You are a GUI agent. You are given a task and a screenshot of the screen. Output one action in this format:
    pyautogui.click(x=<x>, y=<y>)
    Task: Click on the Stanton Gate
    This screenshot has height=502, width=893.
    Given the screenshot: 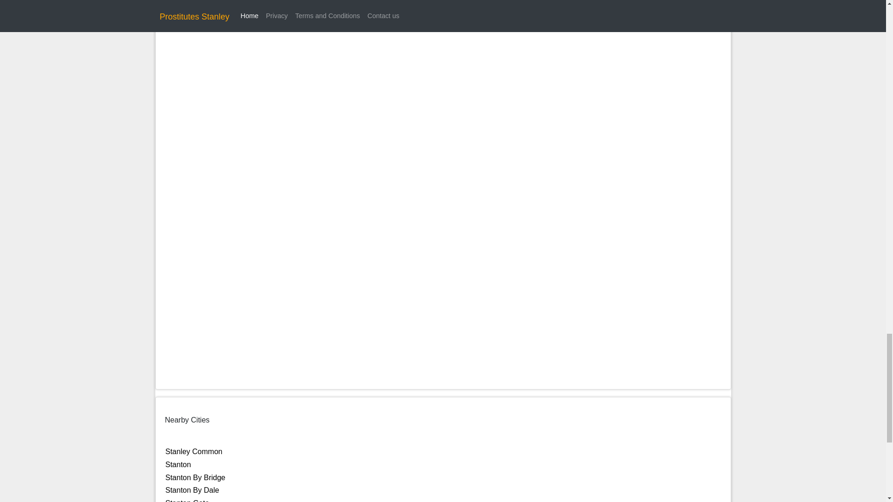 What is the action you would take?
    pyautogui.click(x=187, y=500)
    